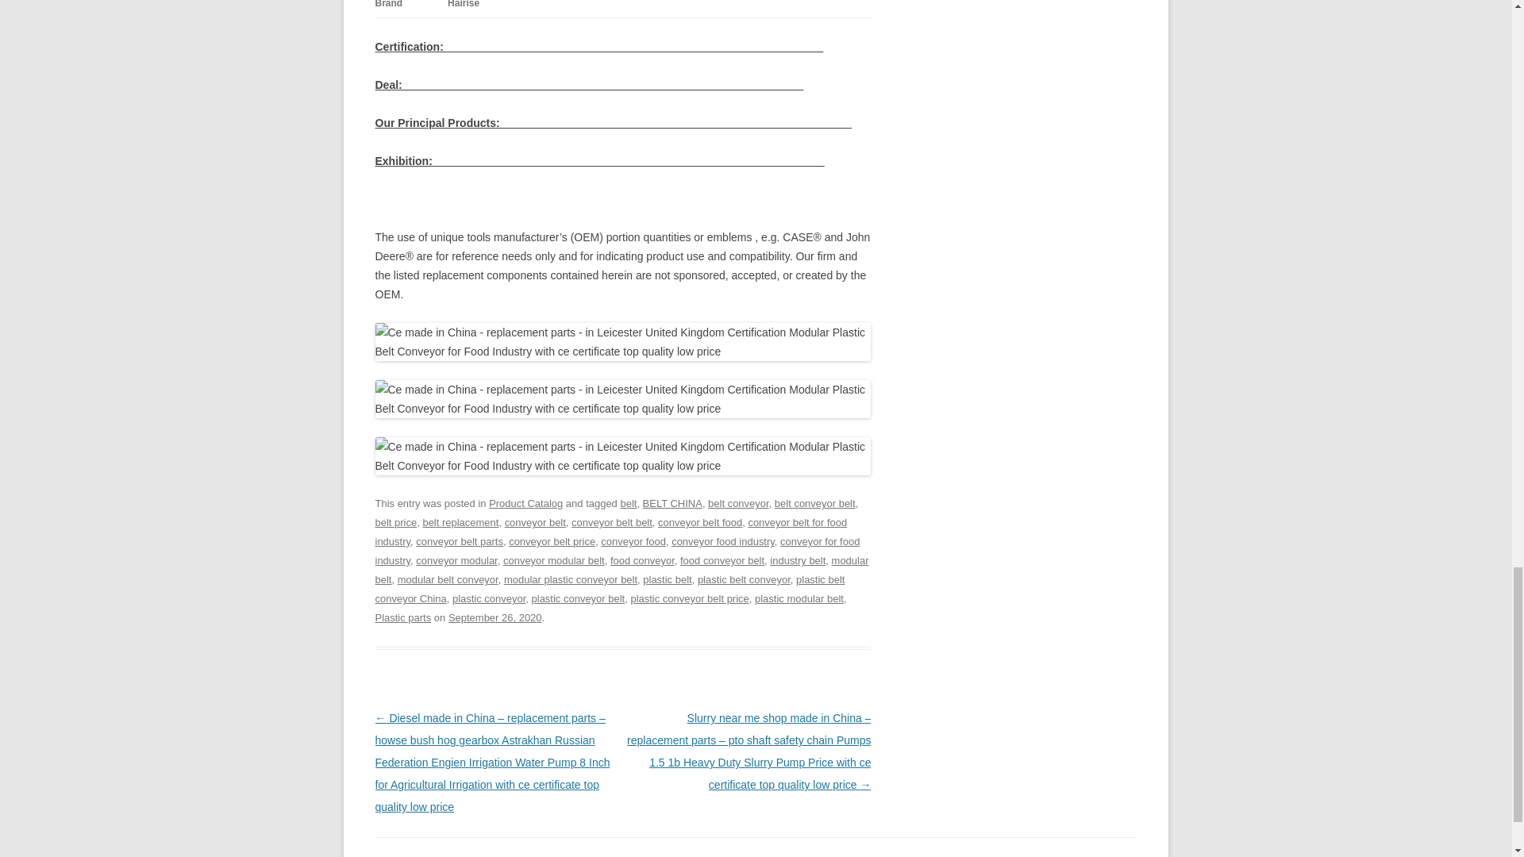  Describe the element at coordinates (617, 551) in the screenshot. I see `conveyor for food industry` at that location.